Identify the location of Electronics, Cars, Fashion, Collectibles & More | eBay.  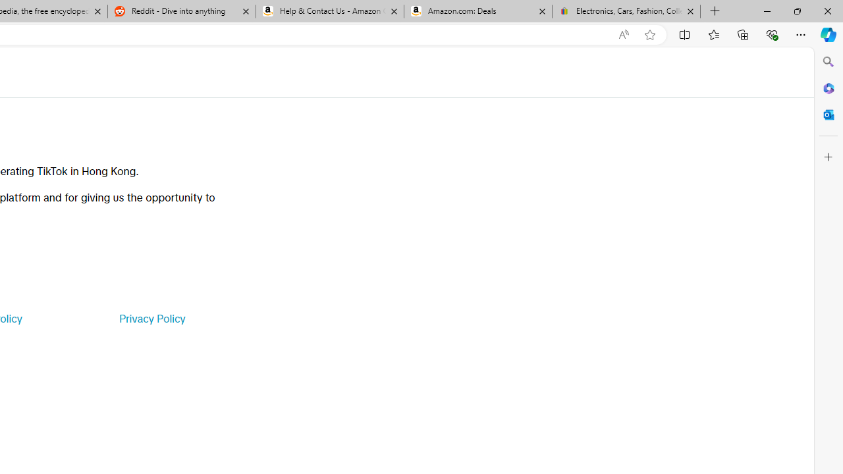
(626, 12).